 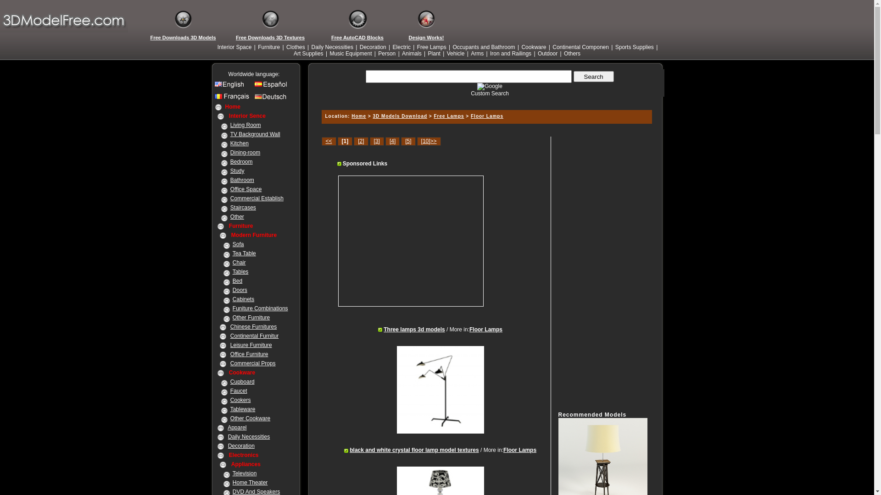 I want to click on Free AutoCAD Blocks, so click(x=357, y=38).